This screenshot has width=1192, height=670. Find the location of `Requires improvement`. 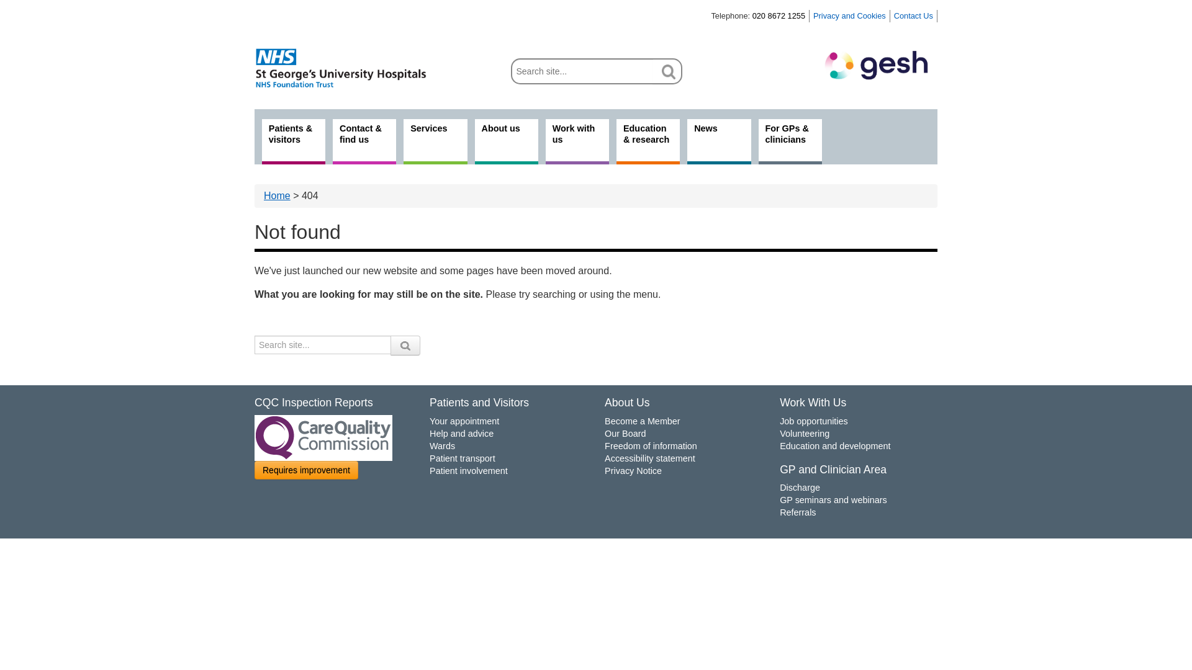

Requires improvement is located at coordinates (307, 470).